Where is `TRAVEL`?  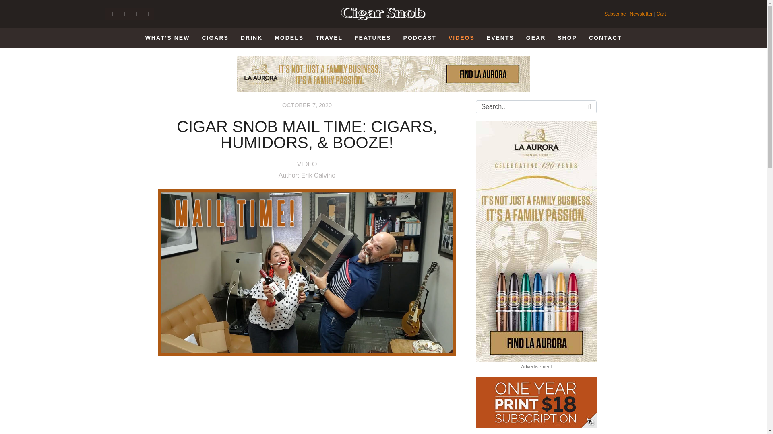 TRAVEL is located at coordinates (329, 38).